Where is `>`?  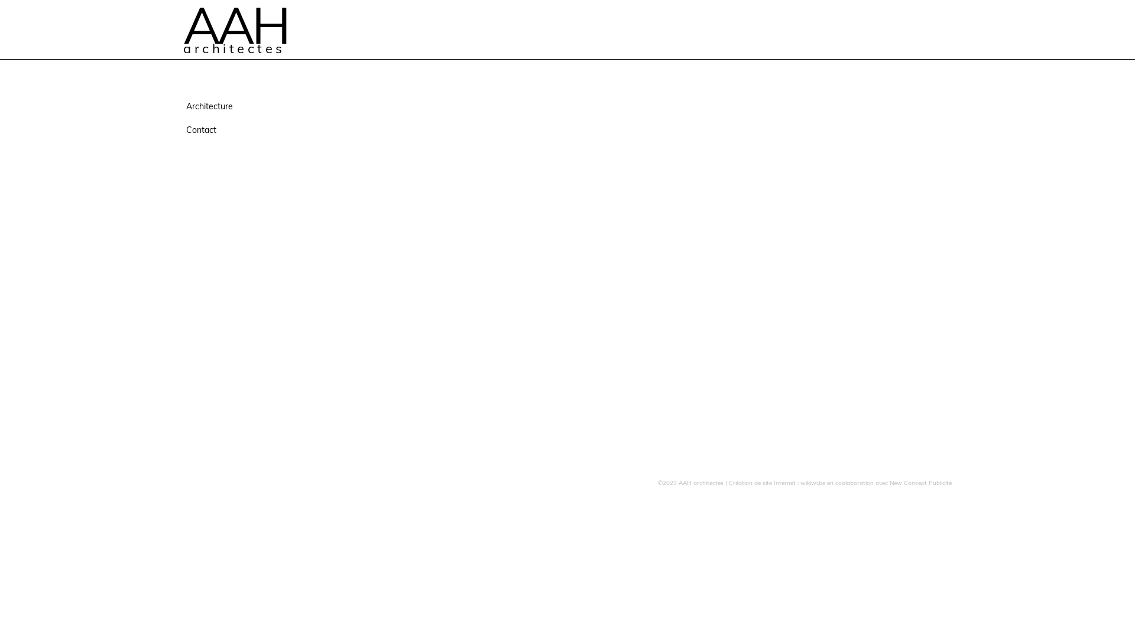 > is located at coordinates (887, 210).